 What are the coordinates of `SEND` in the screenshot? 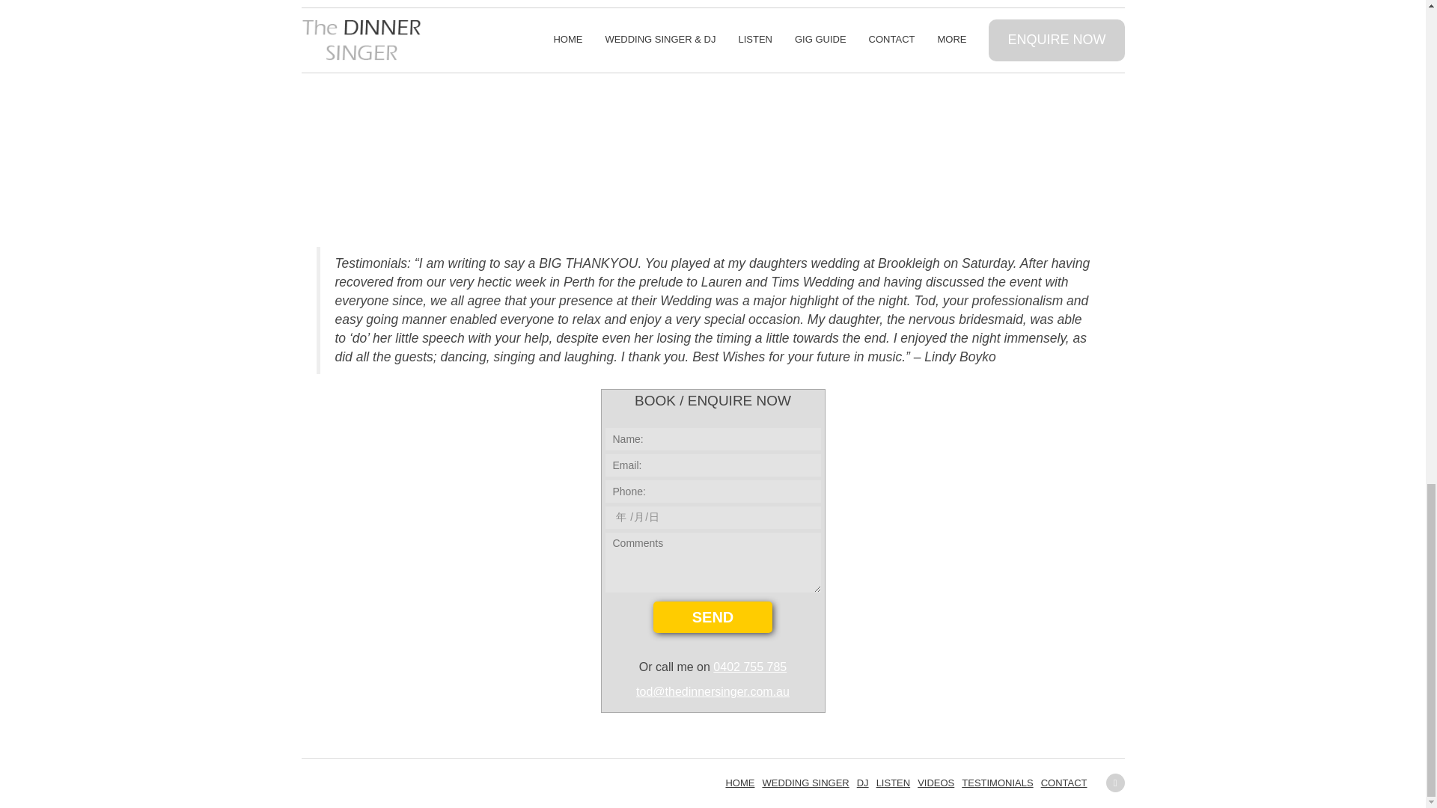 It's located at (713, 616).